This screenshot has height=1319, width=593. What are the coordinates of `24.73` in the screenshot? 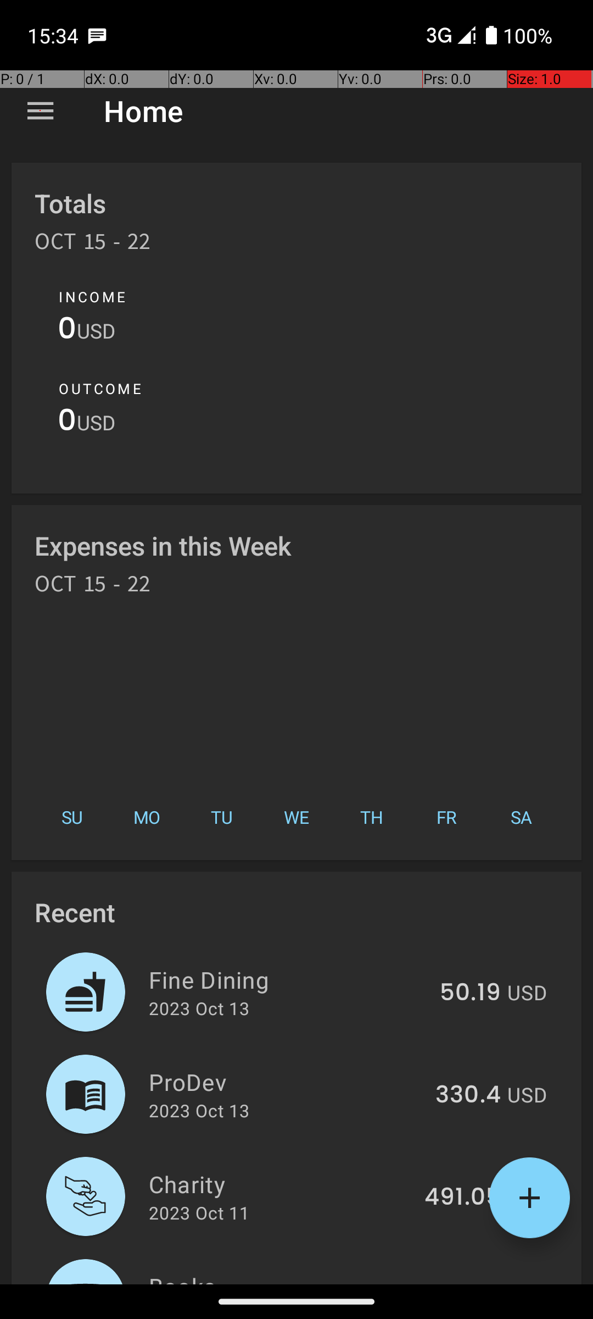 It's located at (469, 1283).